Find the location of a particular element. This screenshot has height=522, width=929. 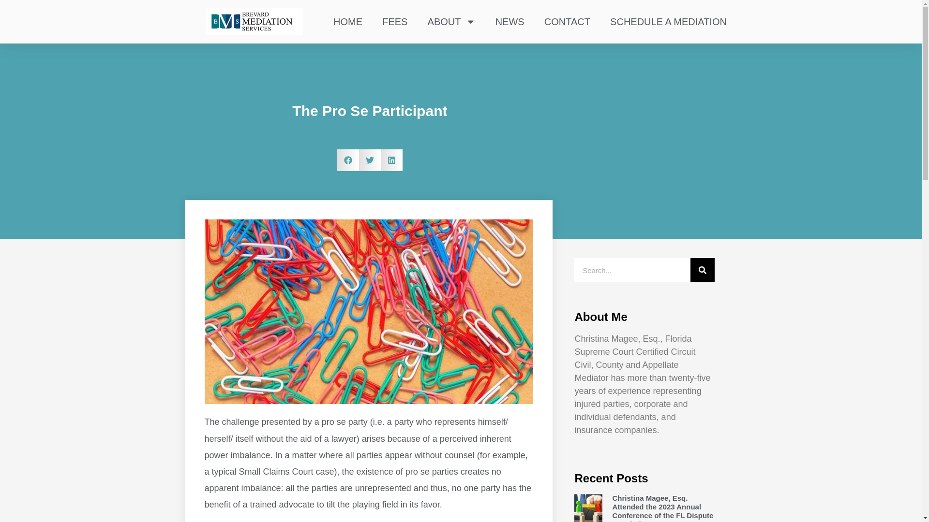

FEES is located at coordinates (395, 21).